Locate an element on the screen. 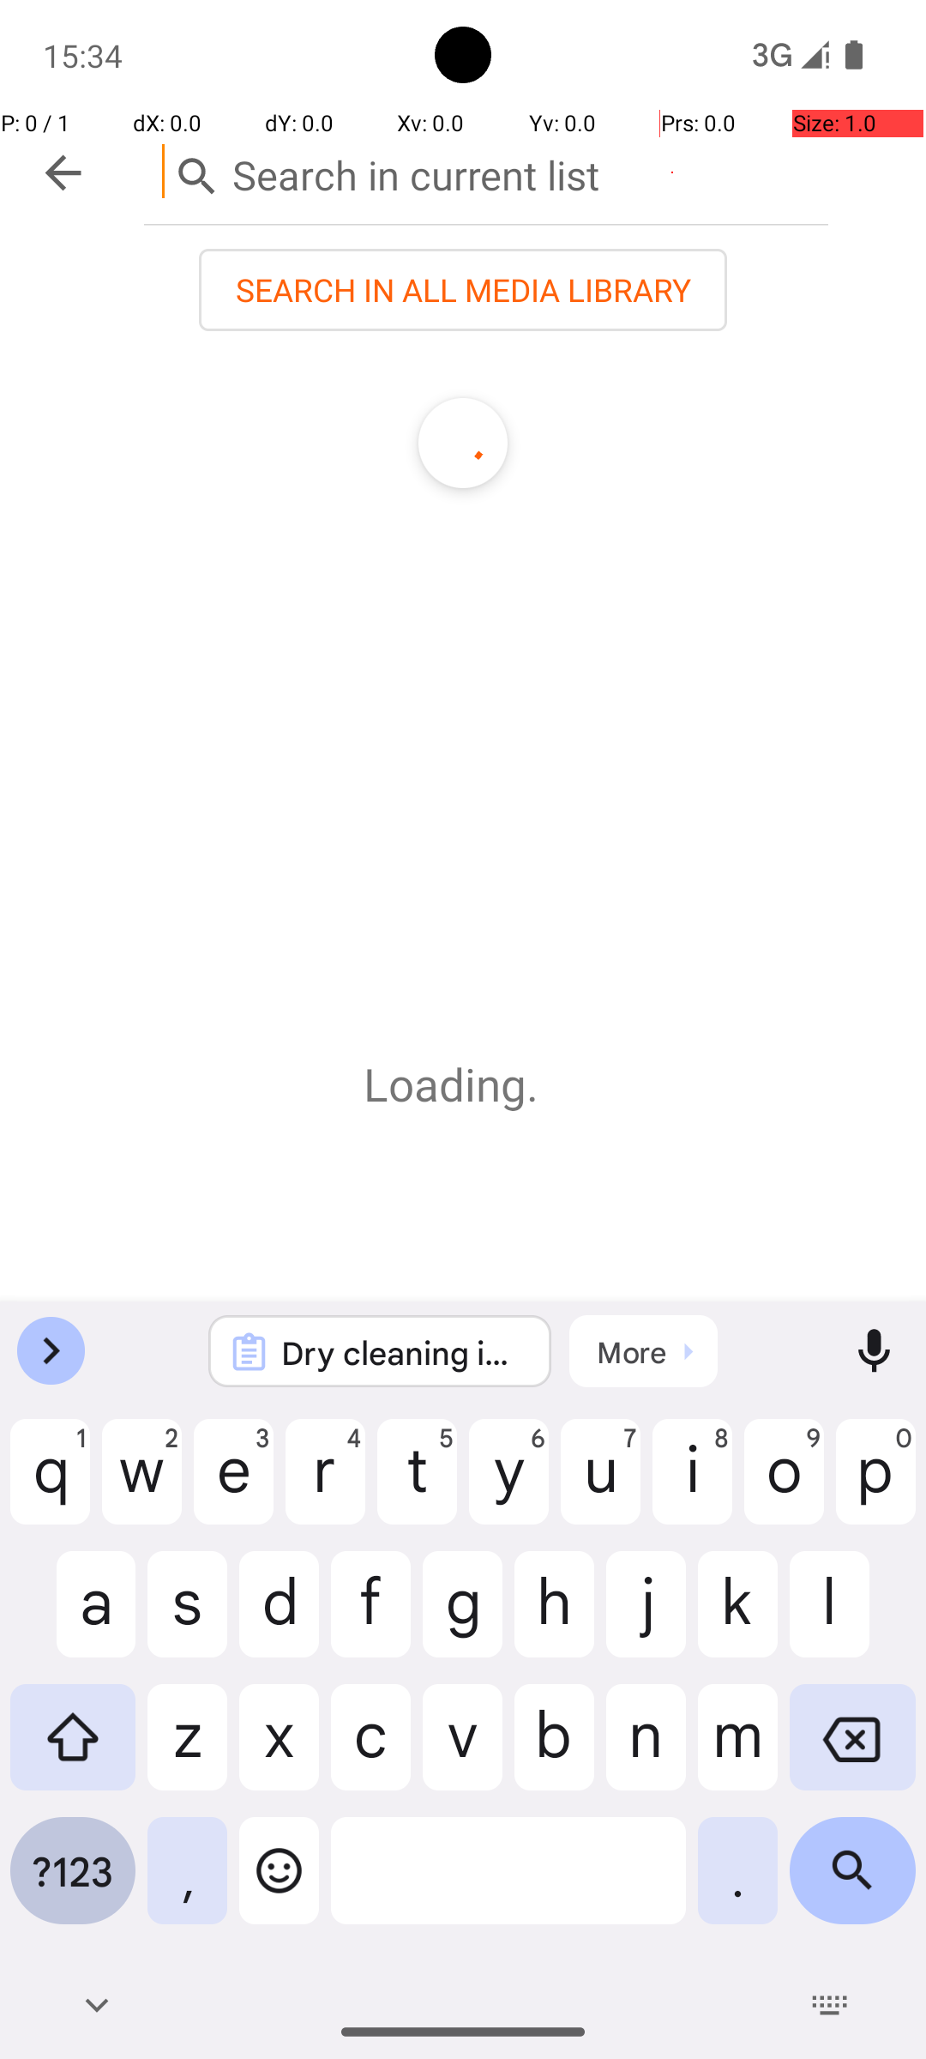 This screenshot has height=2059, width=926. SEARCH IN ALL MEDIA LIBRARY is located at coordinates (463, 290).